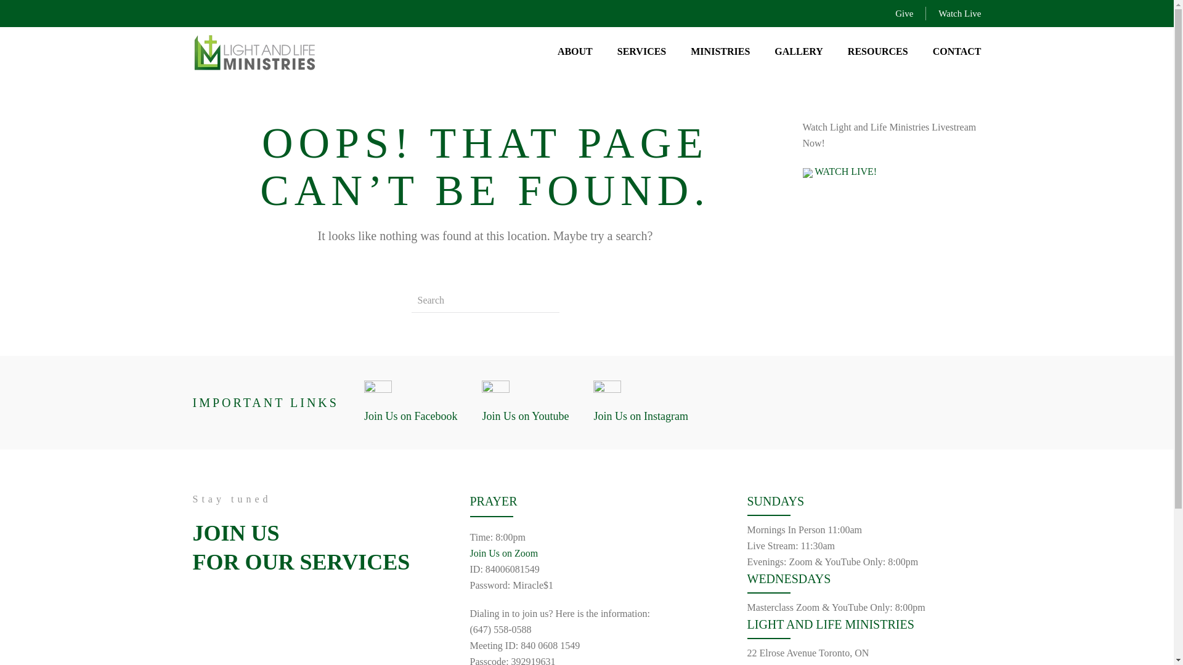 This screenshot has height=665, width=1183. Describe the element at coordinates (905, 13) in the screenshot. I see `Give` at that location.